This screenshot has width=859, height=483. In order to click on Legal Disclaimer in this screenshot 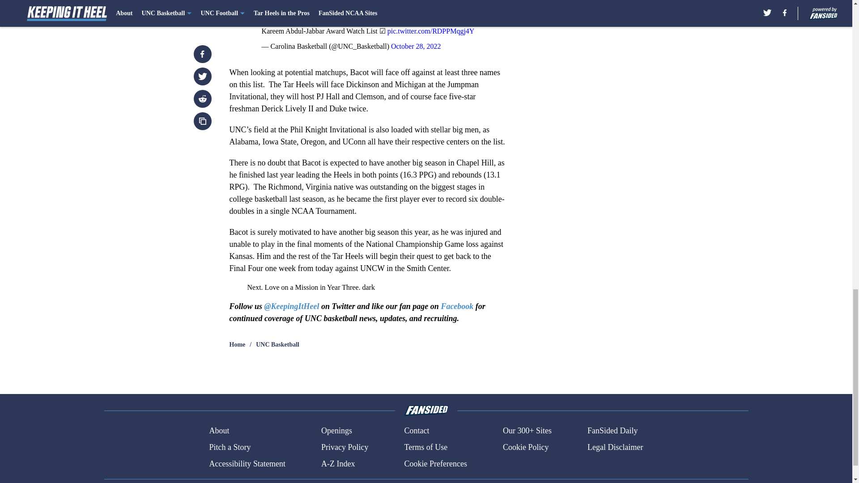, I will do `click(615, 447)`.